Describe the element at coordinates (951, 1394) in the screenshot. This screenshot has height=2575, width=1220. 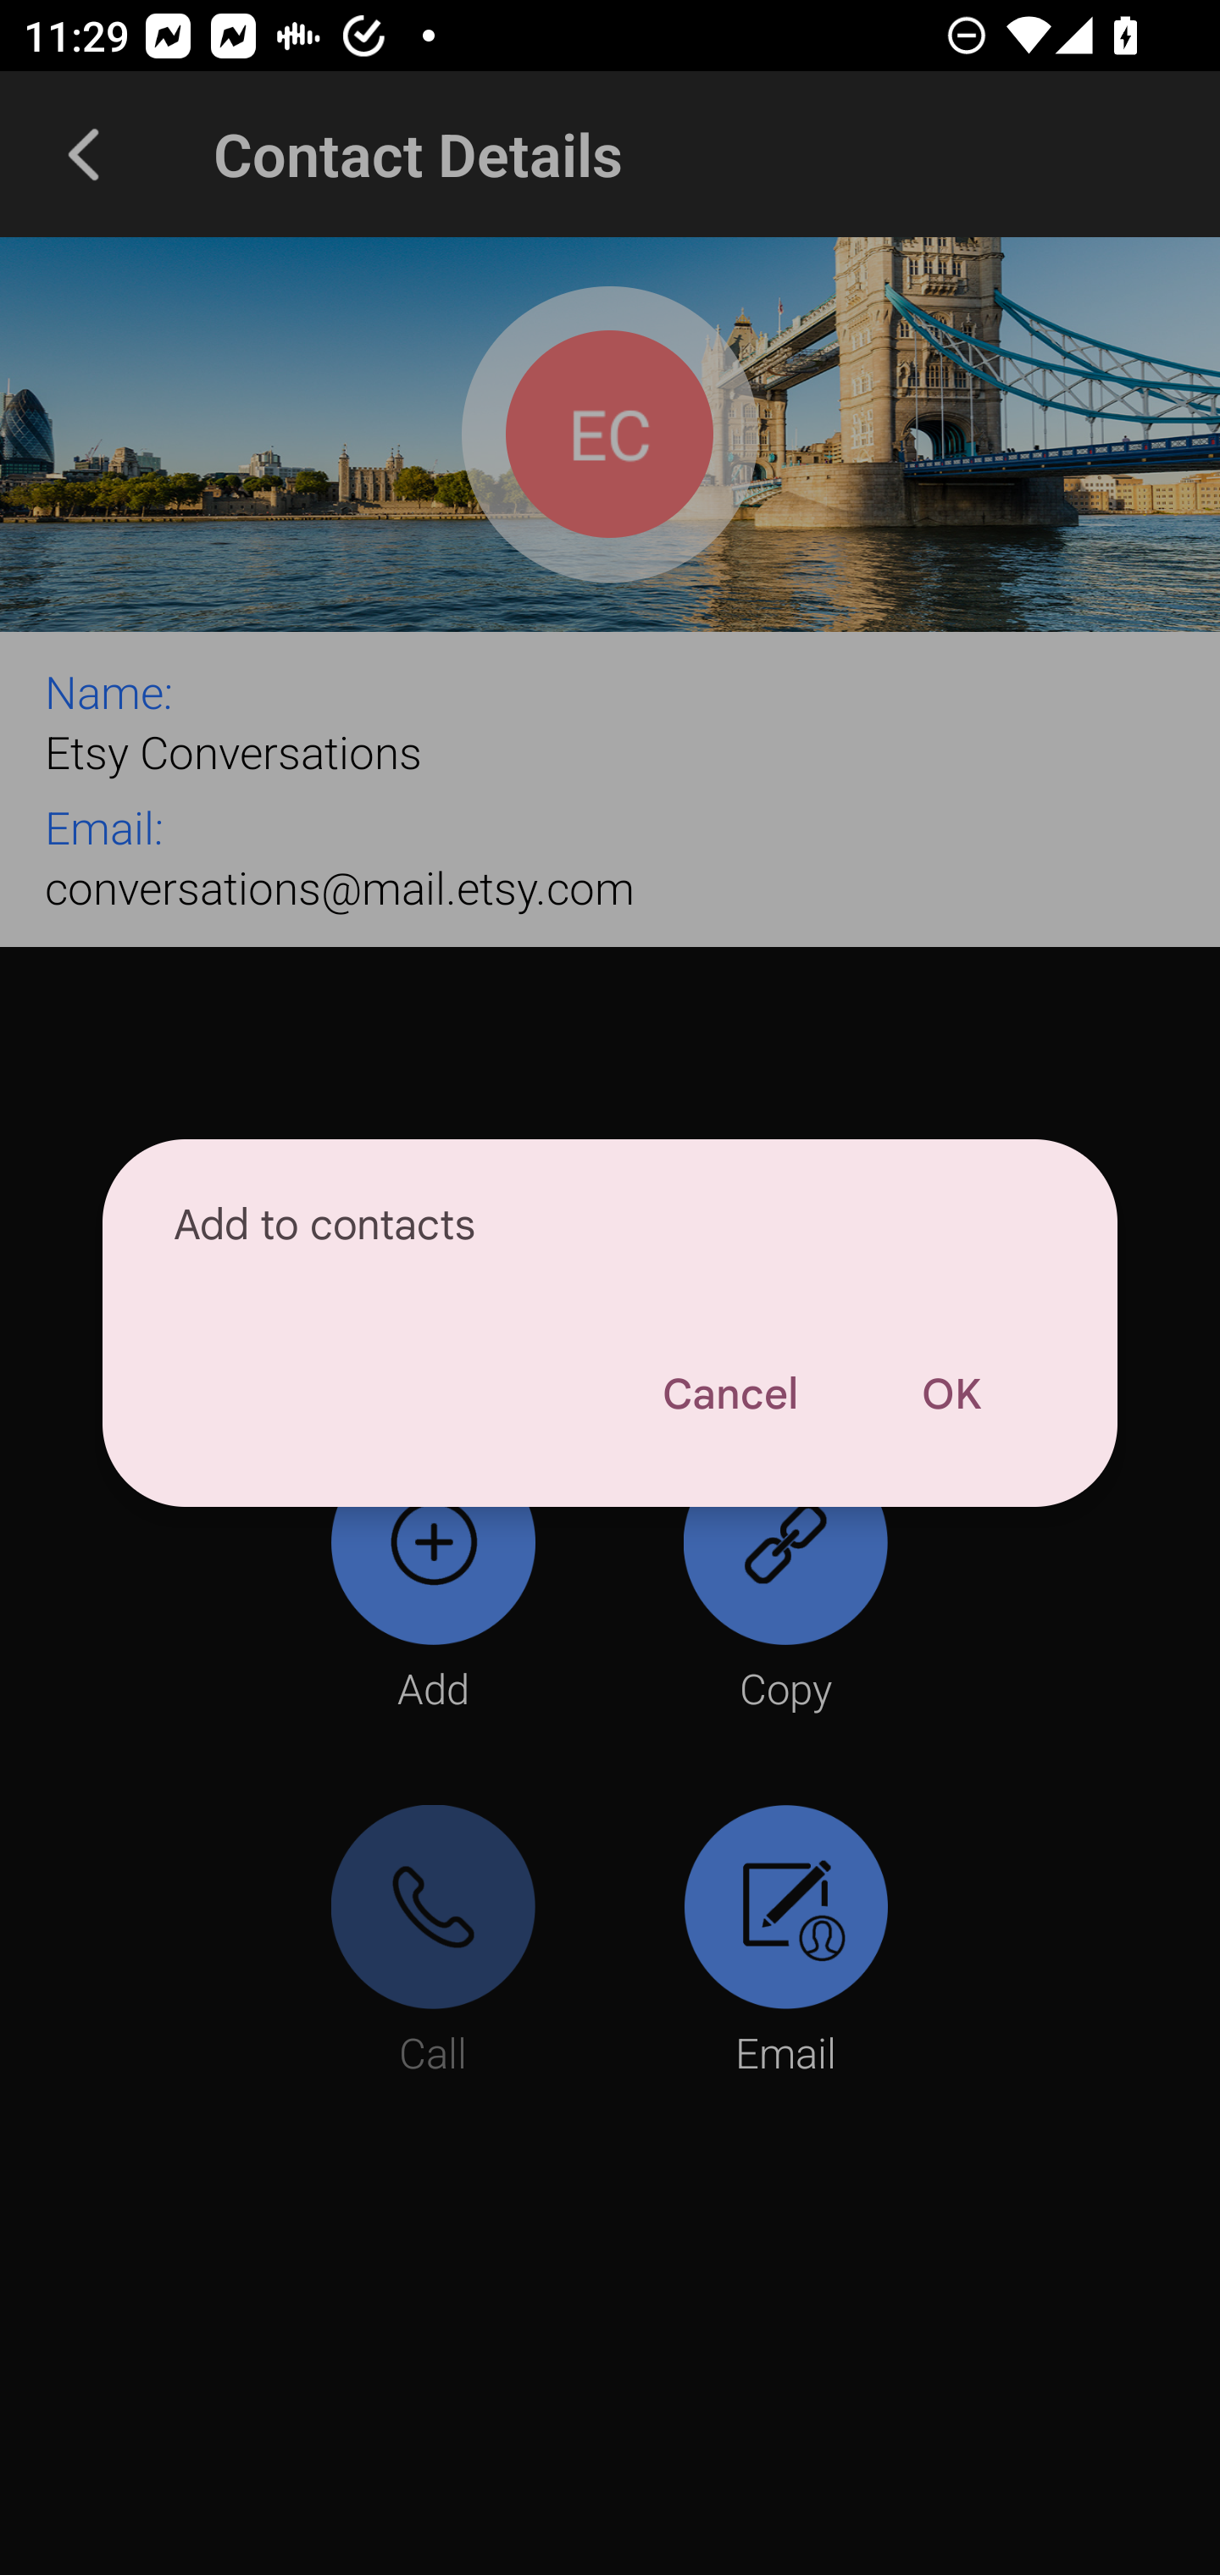
I see `OK` at that location.